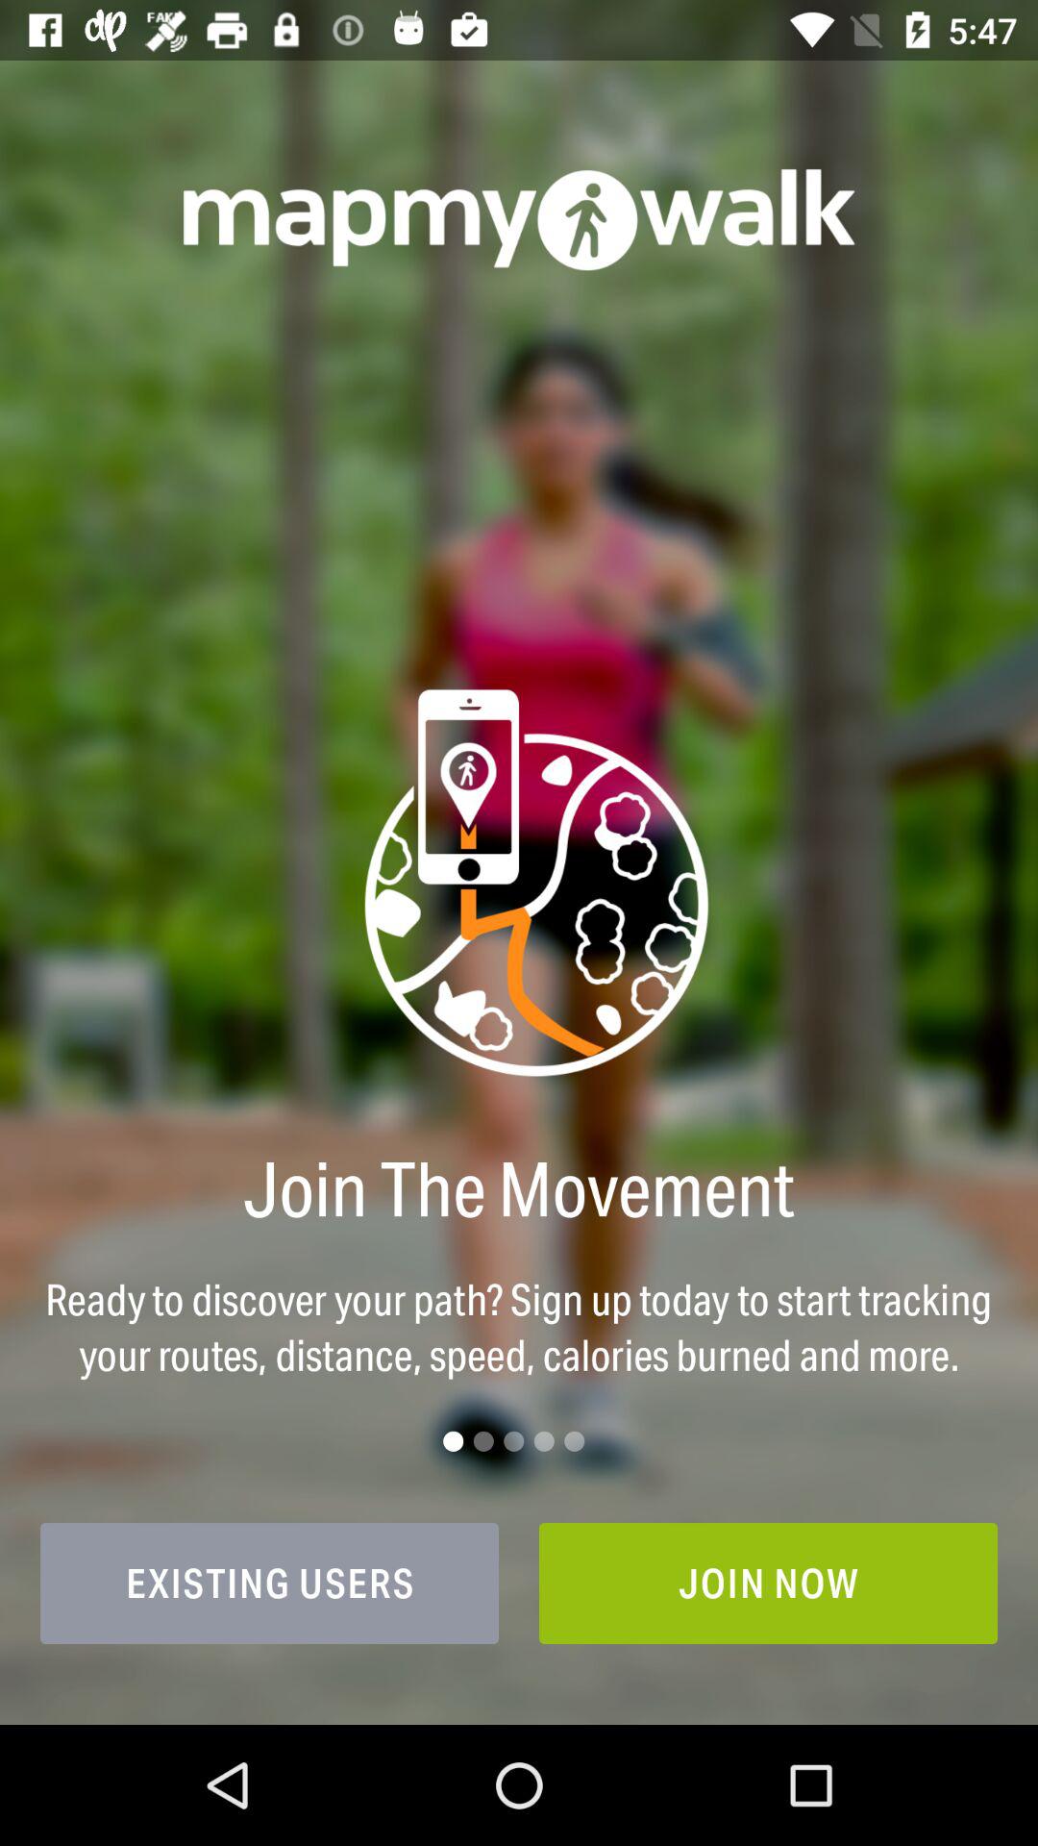 This screenshot has height=1846, width=1038. I want to click on press the icon to the left of join now icon, so click(269, 1583).